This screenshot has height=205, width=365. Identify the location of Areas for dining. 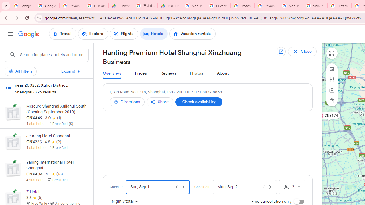
(332, 79).